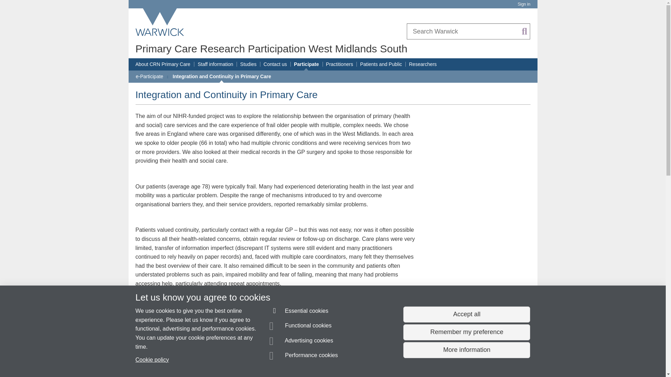 The width and height of the screenshot is (671, 377). What do you see at coordinates (525, 31) in the screenshot?
I see `Search` at bounding box center [525, 31].